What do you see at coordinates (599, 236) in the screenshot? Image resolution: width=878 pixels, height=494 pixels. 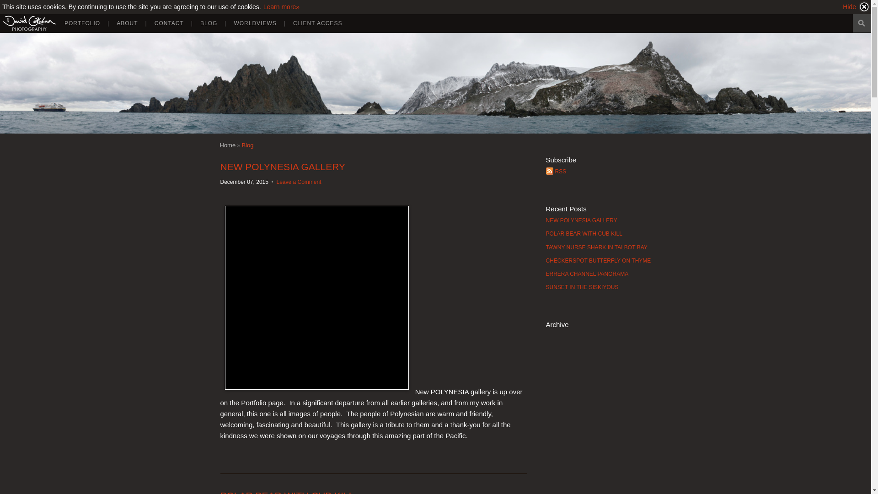 I see `POLAR BEAR WITH CUB KILL` at bounding box center [599, 236].